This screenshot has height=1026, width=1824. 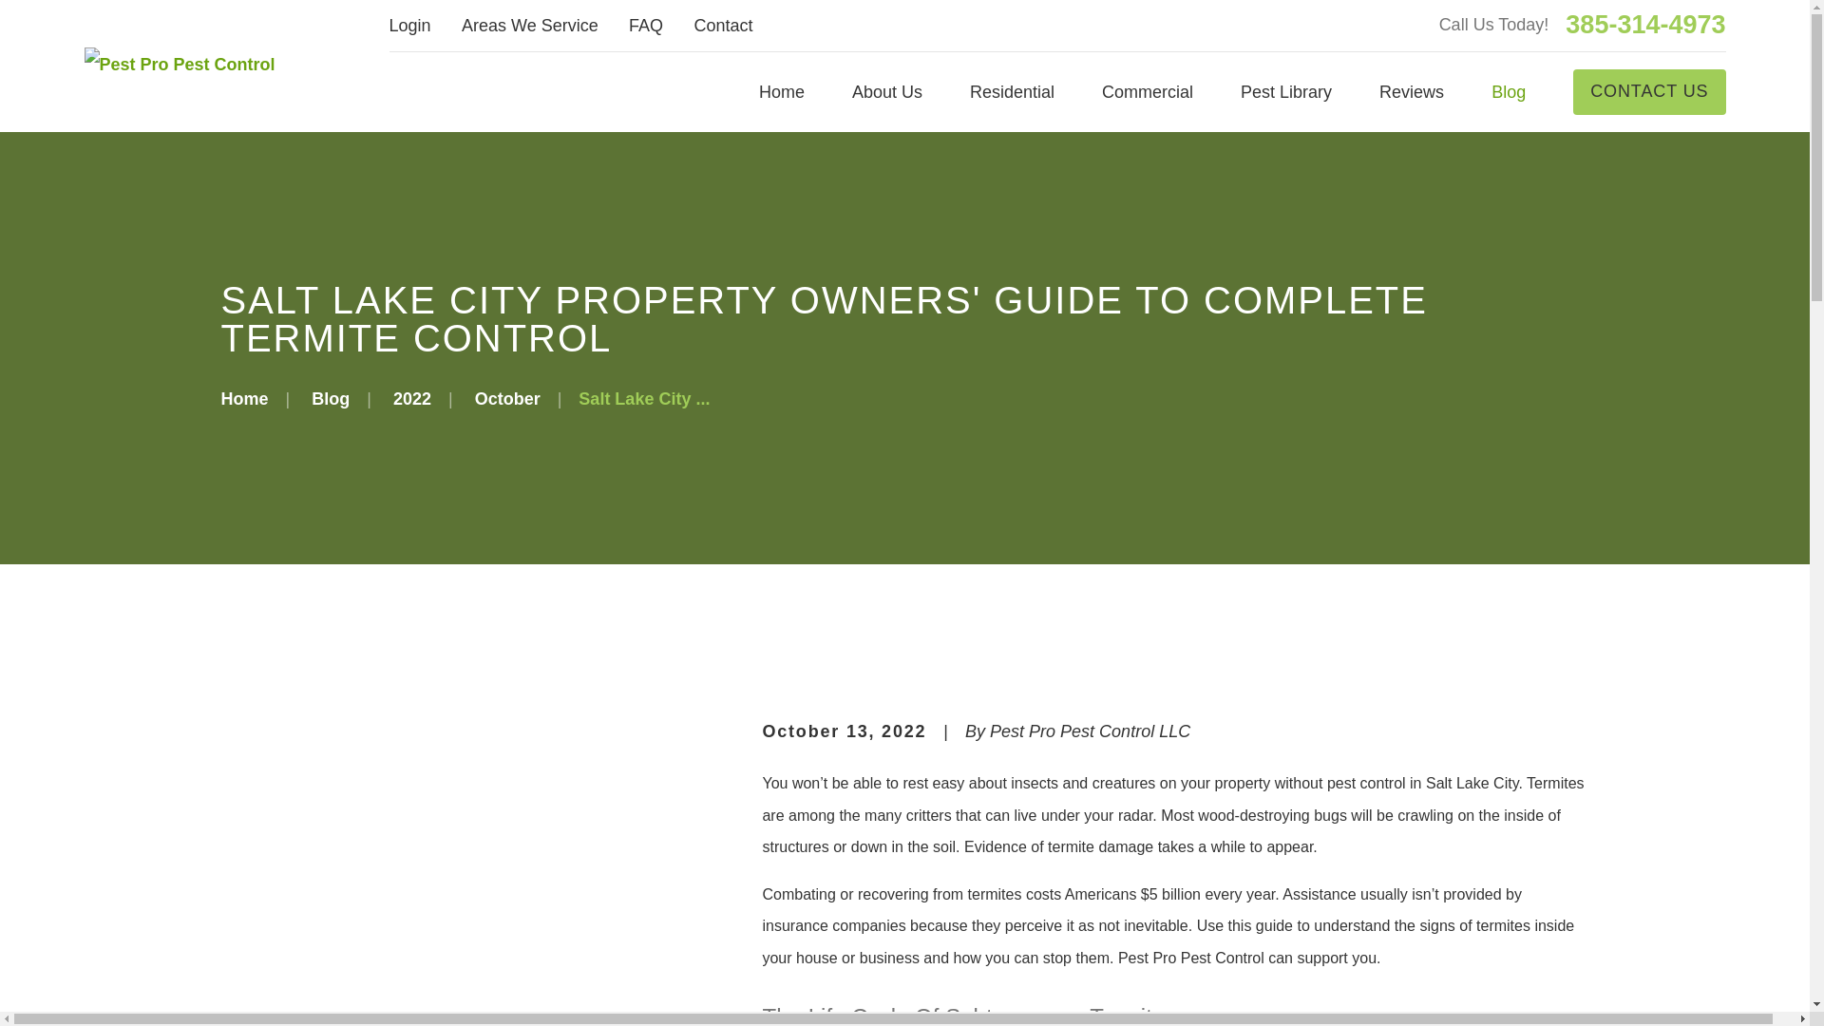 I want to click on Commercial, so click(x=1147, y=91).